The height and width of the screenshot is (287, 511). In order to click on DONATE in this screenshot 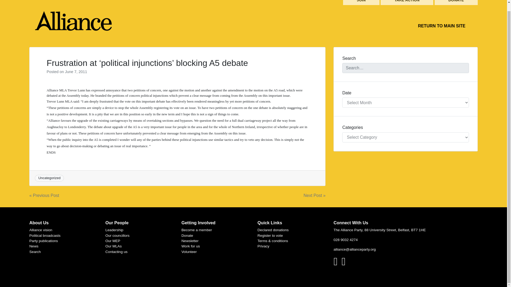, I will do `click(456, 3)`.